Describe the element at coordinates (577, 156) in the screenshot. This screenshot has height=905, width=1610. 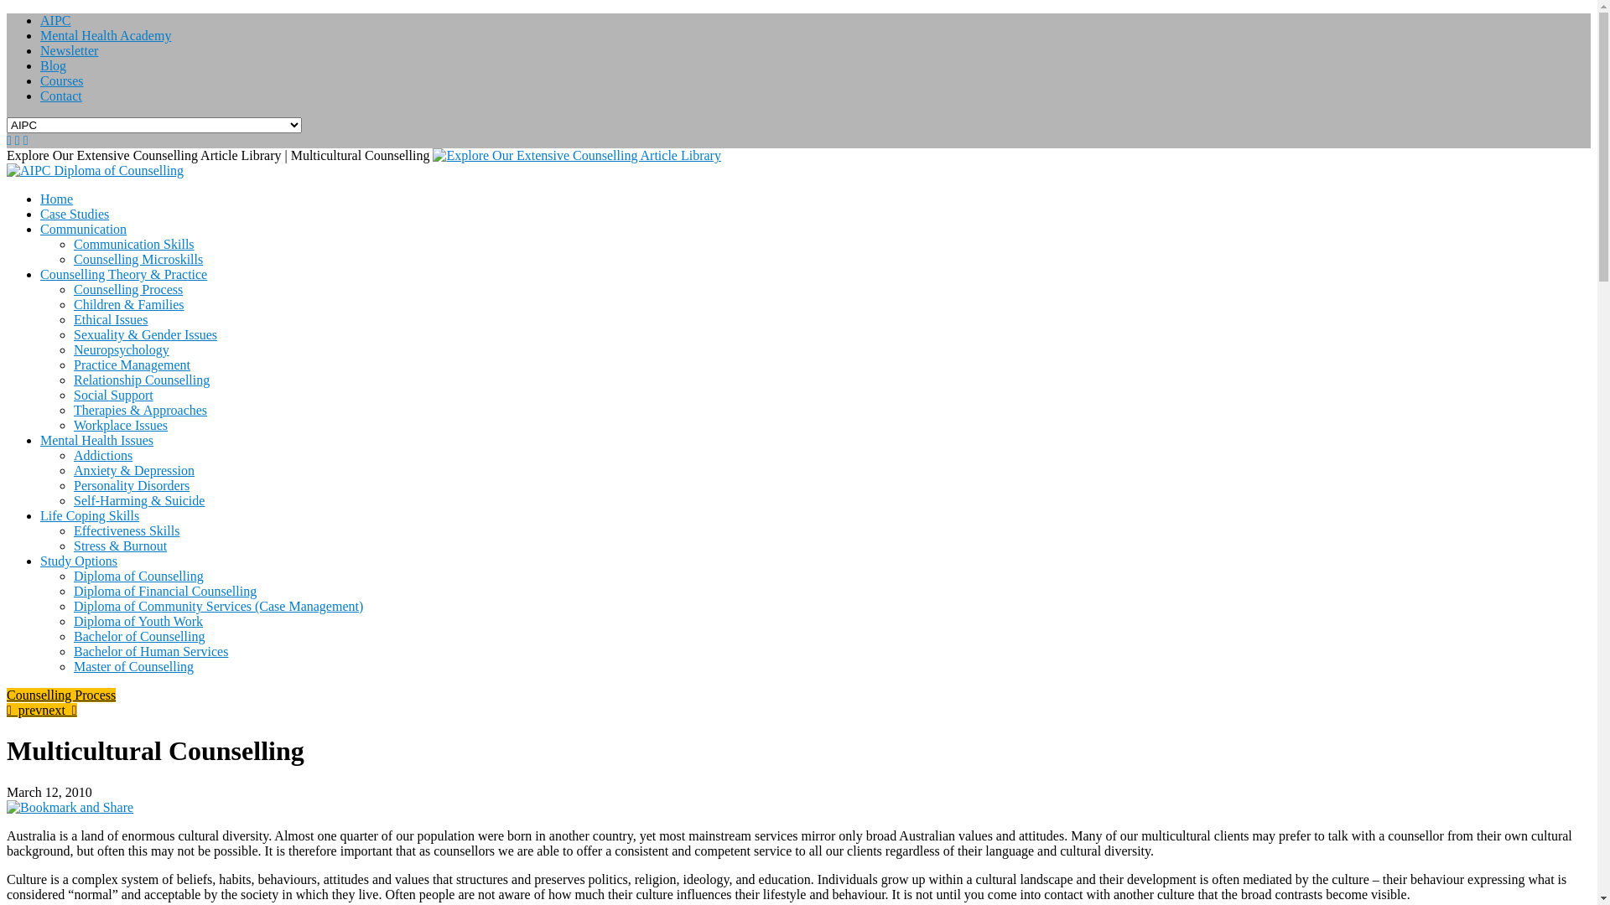
I see `Explore Our Extensive Counselling Article Library ` at that location.